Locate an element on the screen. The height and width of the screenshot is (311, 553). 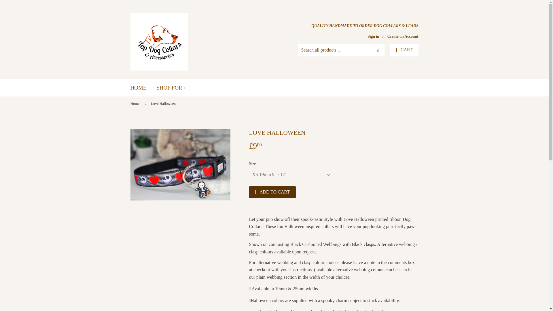
HOME is located at coordinates (138, 88).